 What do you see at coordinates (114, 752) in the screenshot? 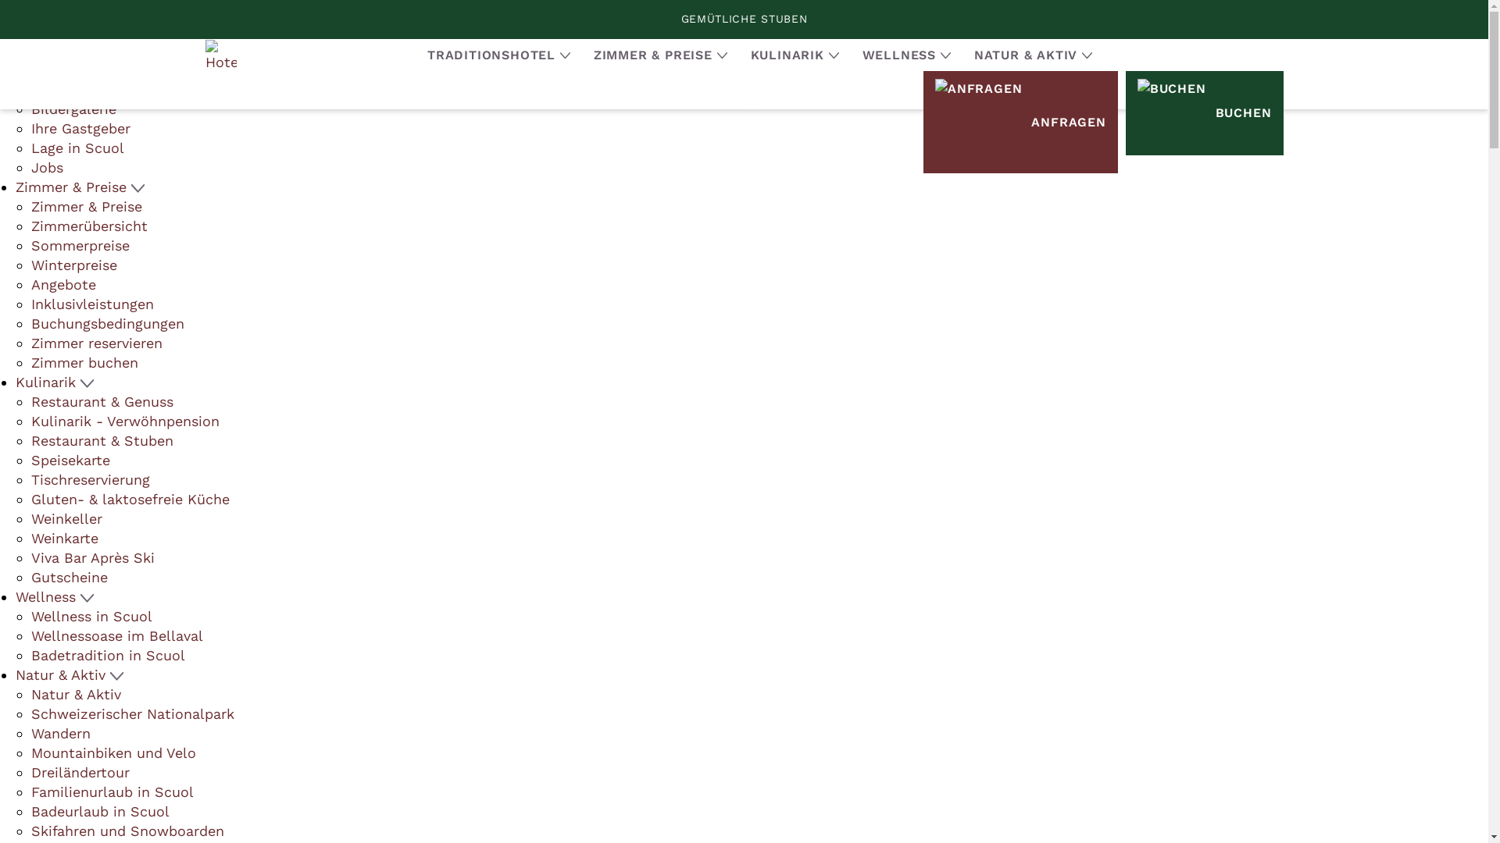
I see `Mountainbiken und Velo` at bounding box center [114, 752].